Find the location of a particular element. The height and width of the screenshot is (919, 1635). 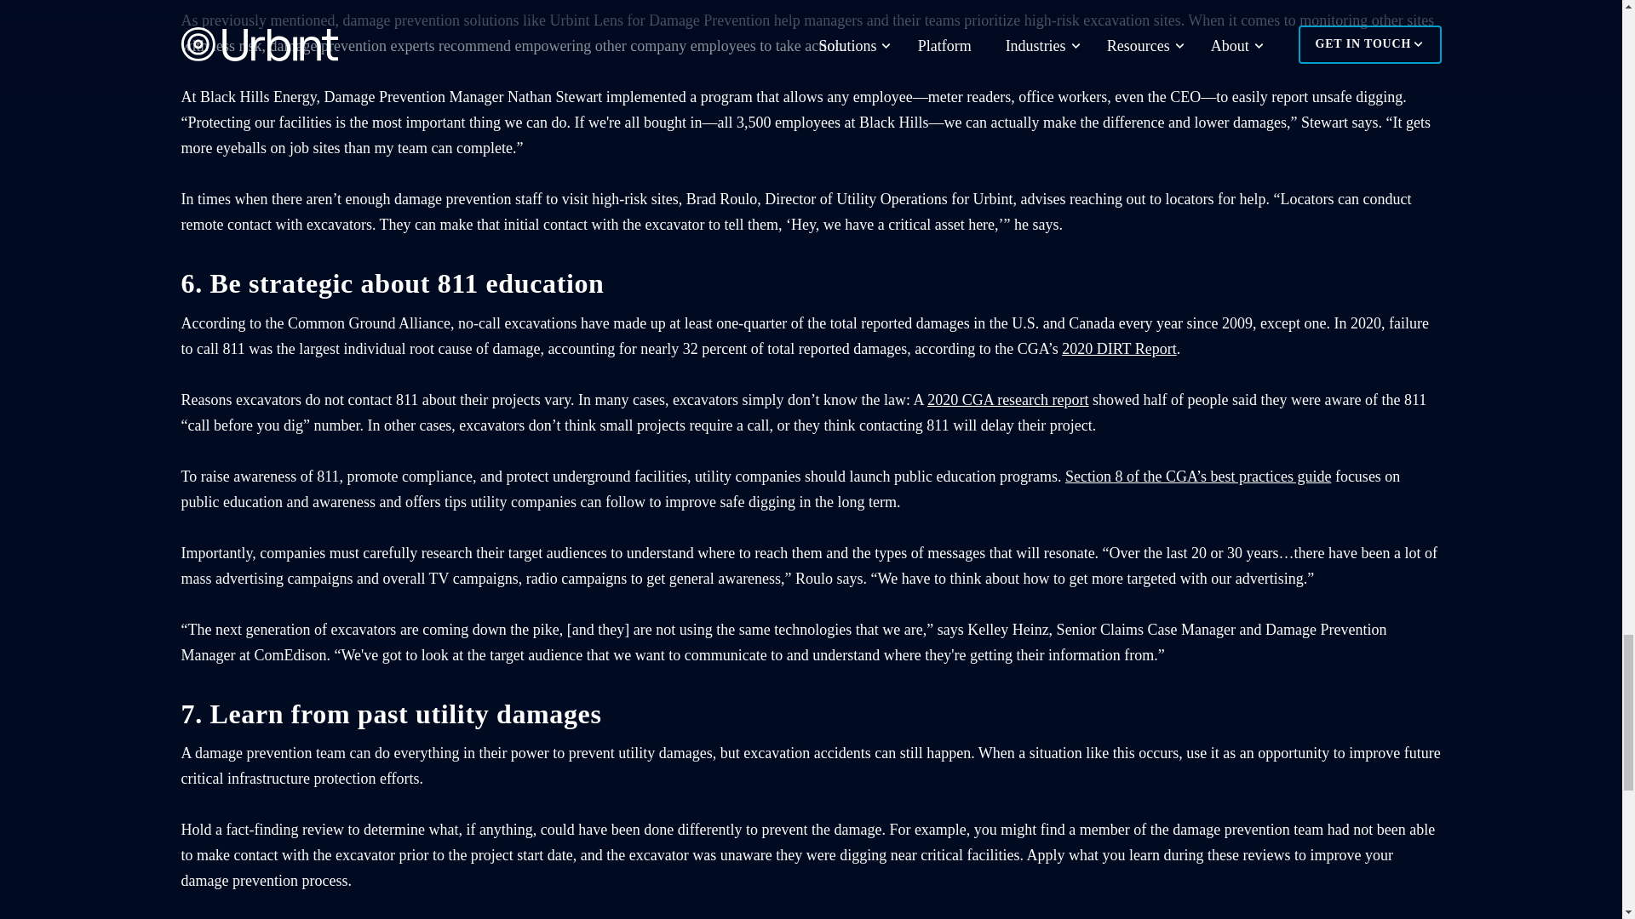

2020 CGA research report is located at coordinates (1007, 400).